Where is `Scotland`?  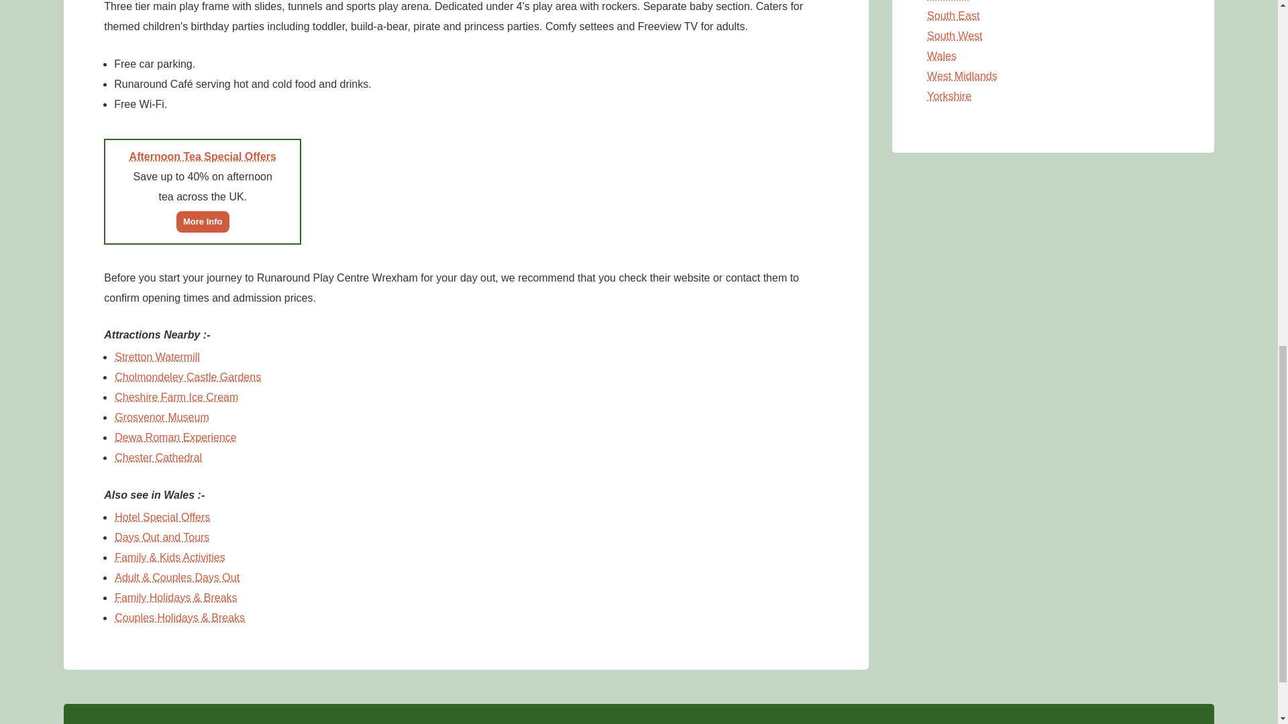
Scotland is located at coordinates (947, 1).